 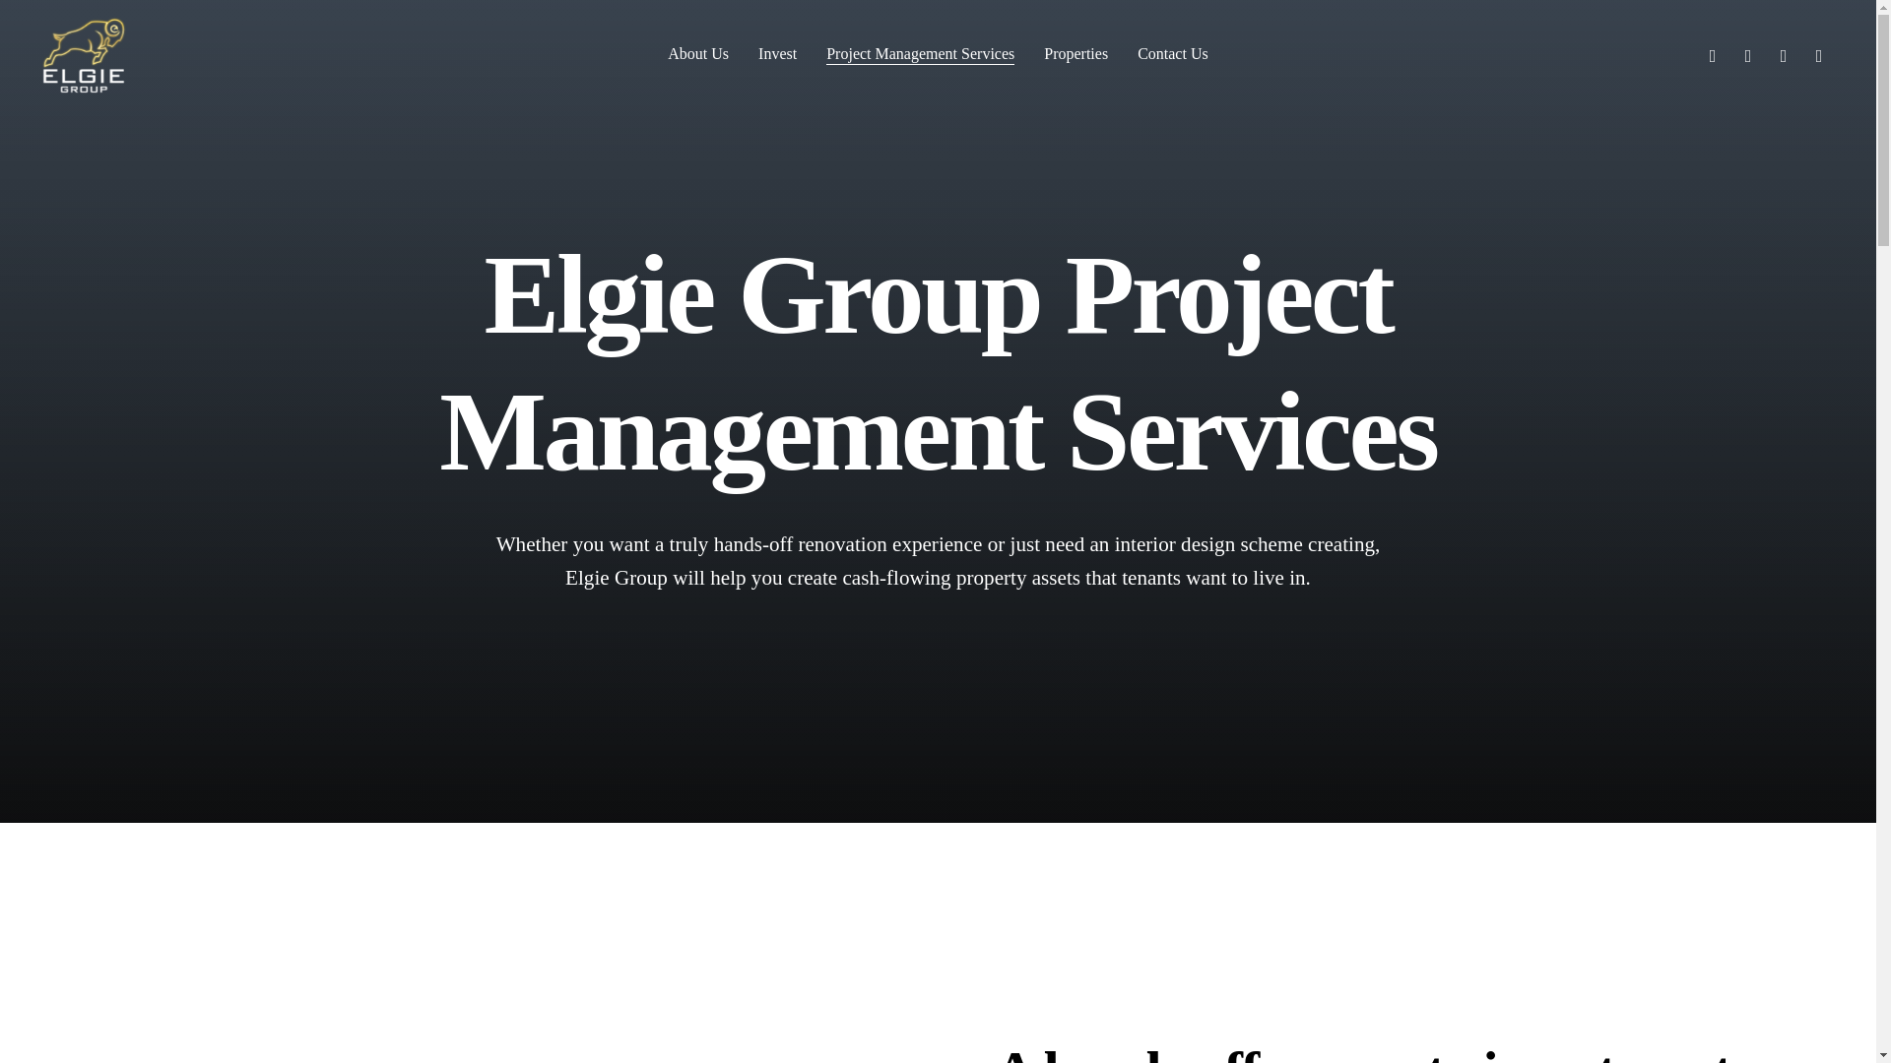 I want to click on About Us, so click(x=697, y=53).